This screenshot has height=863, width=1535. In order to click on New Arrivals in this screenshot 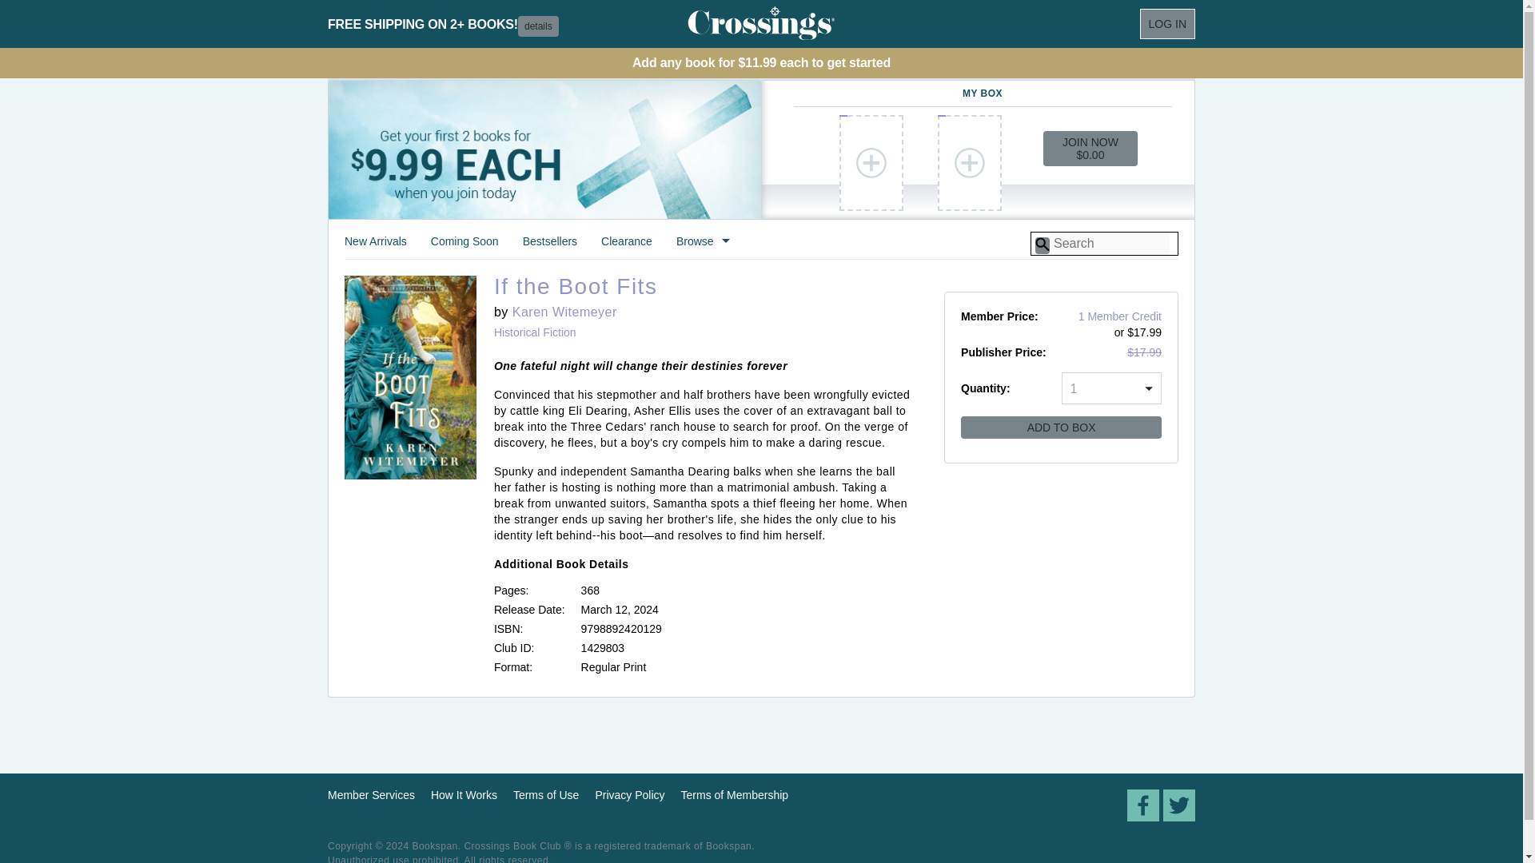, I will do `click(375, 247)`.